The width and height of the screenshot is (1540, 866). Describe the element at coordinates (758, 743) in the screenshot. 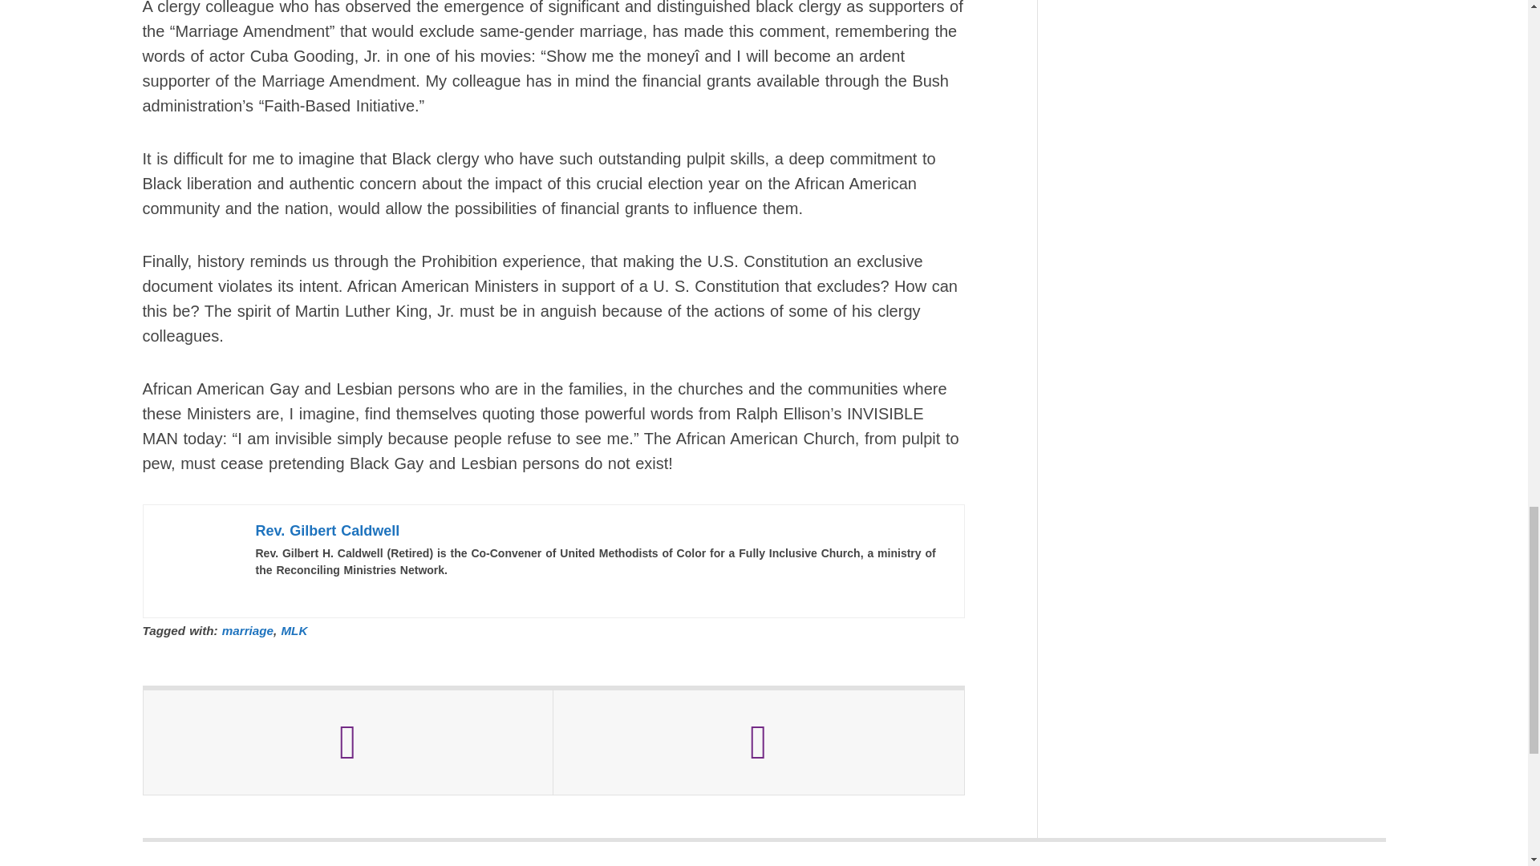

I see `Next Post` at that location.